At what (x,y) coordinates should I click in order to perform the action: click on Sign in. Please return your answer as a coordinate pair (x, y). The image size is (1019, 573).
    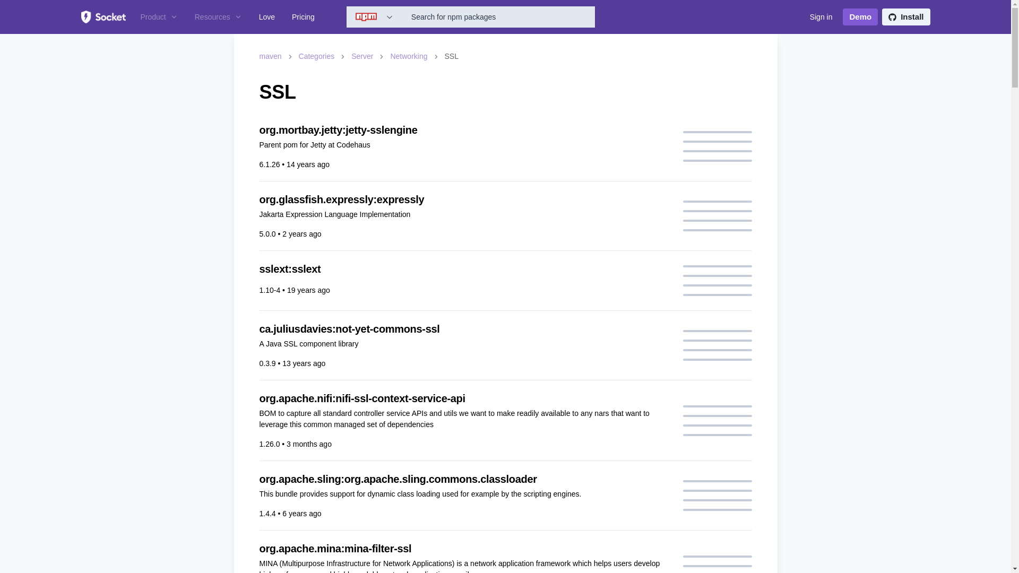
    Looking at the image, I should click on (821, 17).